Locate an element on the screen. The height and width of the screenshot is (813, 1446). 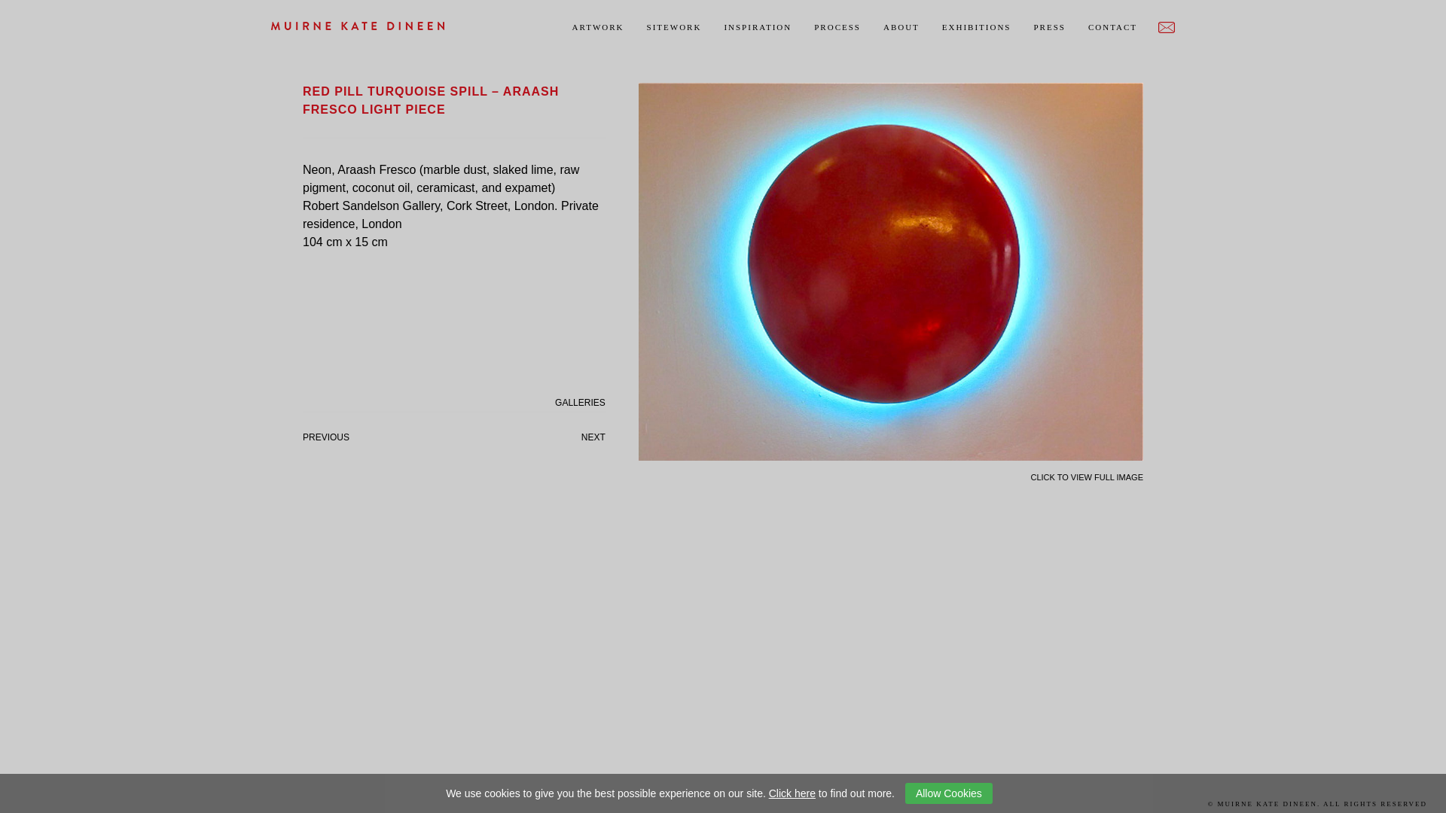
GALLERIES is located at coordinates (580, 403).